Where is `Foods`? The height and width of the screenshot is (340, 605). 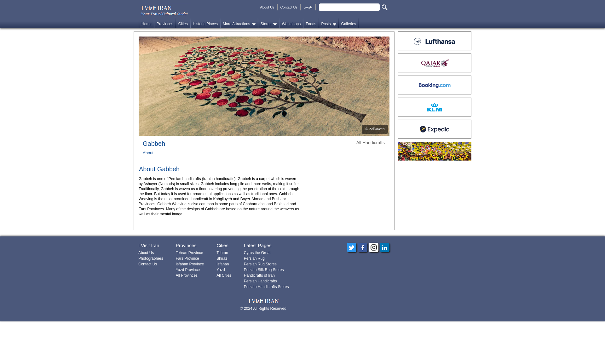 Foods is located at coordinates (310, 23).